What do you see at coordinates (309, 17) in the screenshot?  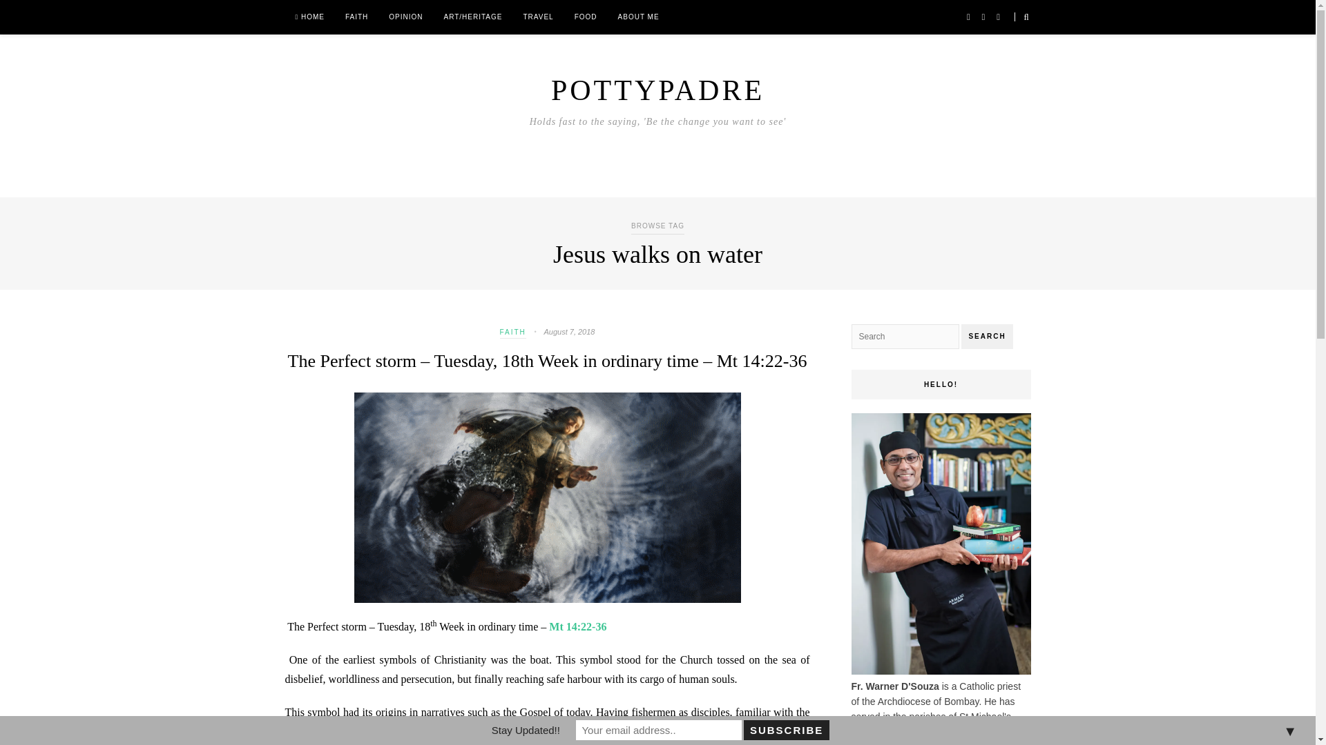 I see `HOME` at bounding box center [309, 17].